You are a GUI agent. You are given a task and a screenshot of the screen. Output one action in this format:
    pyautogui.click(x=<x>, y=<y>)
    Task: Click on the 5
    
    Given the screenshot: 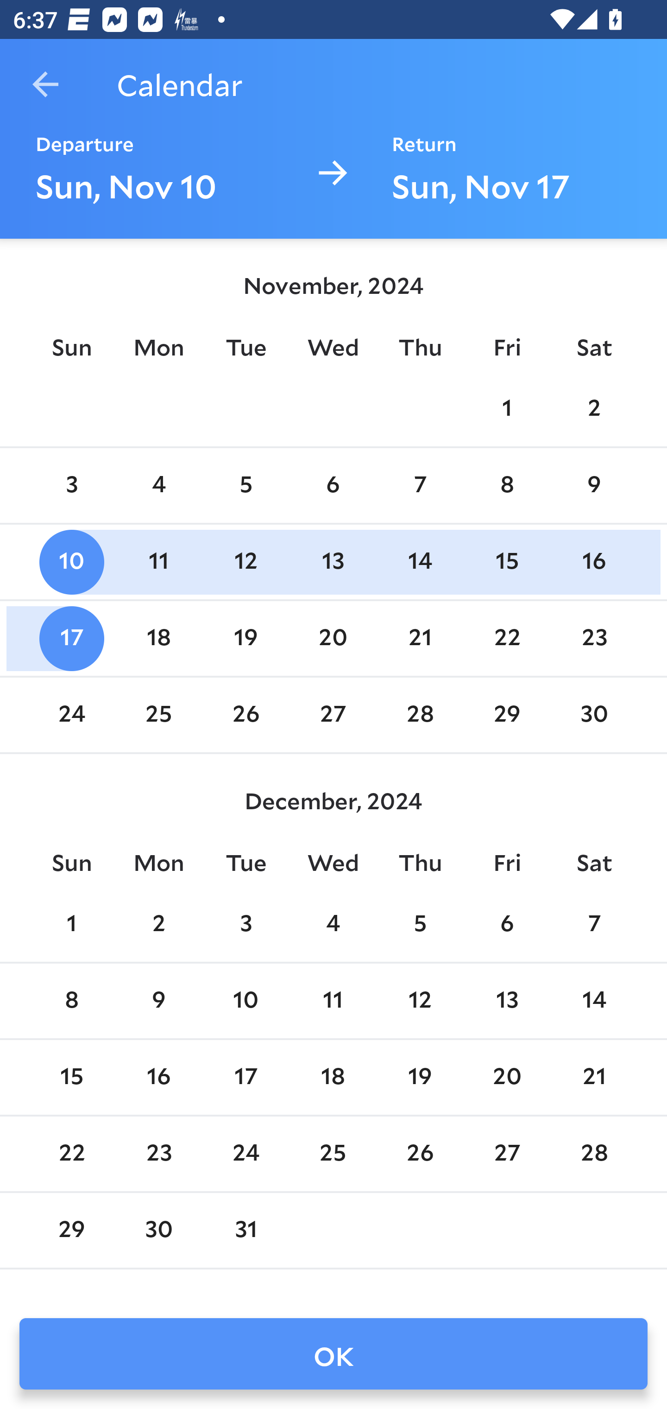 What is the action you would take?
    pyautogui.click(x=245, y=486)
    